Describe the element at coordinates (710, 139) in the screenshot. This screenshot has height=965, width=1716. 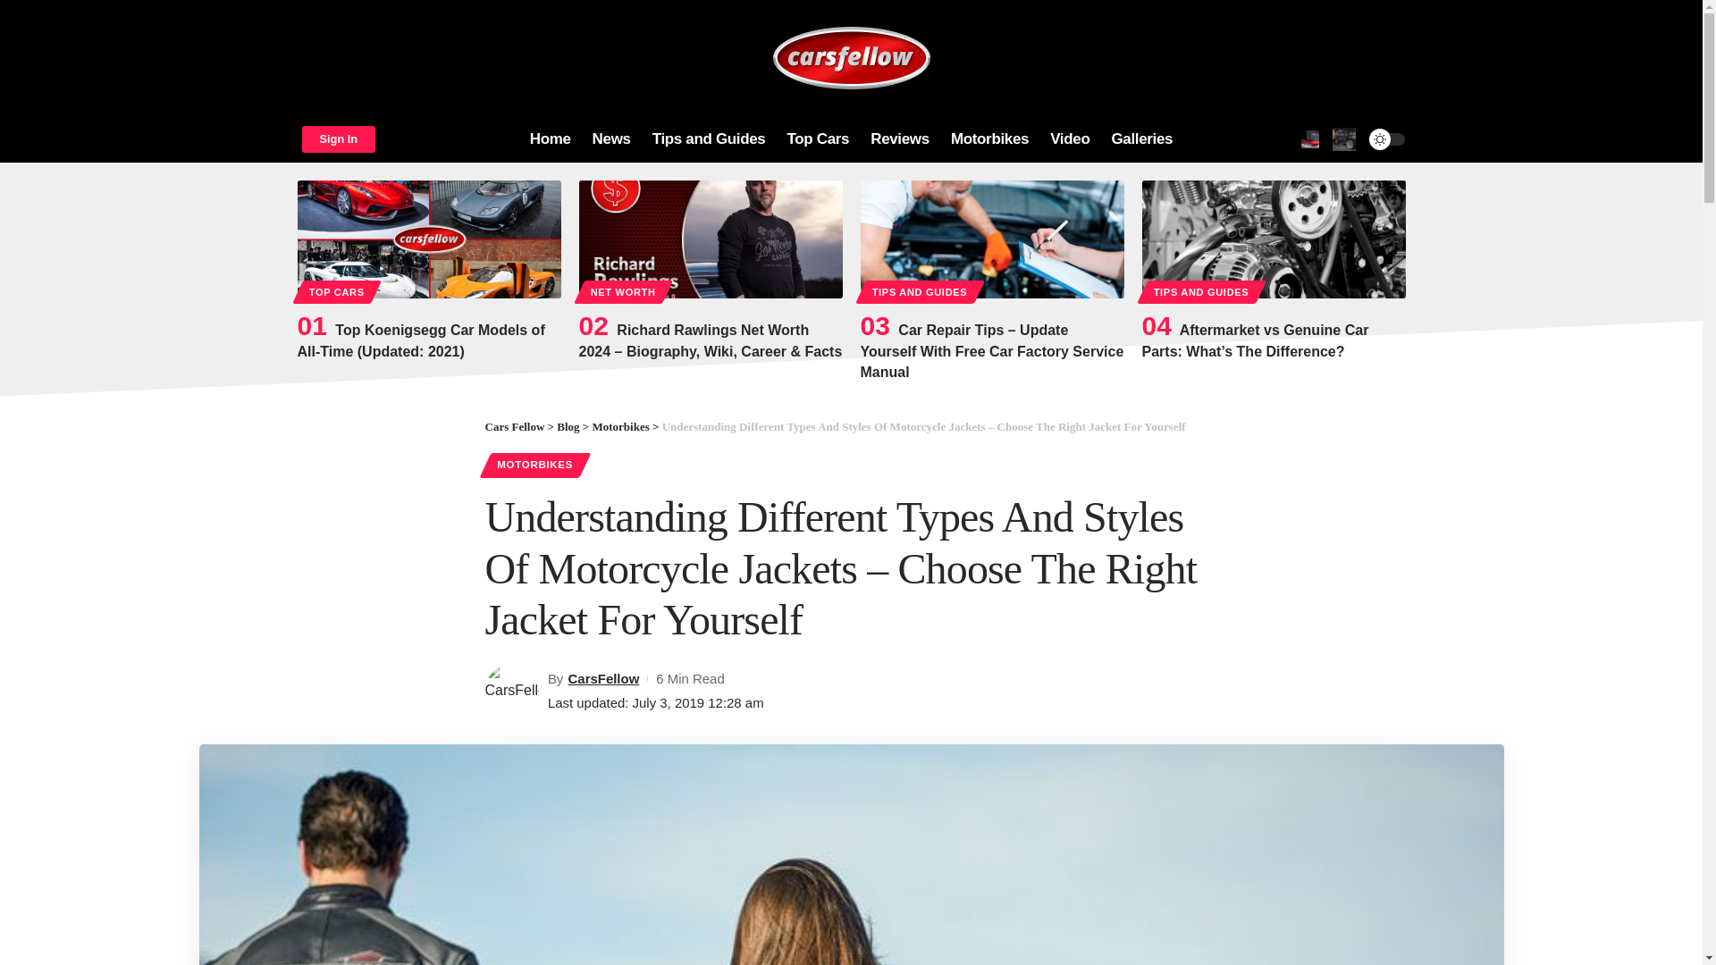
I see `Tips and Guides` at that location.